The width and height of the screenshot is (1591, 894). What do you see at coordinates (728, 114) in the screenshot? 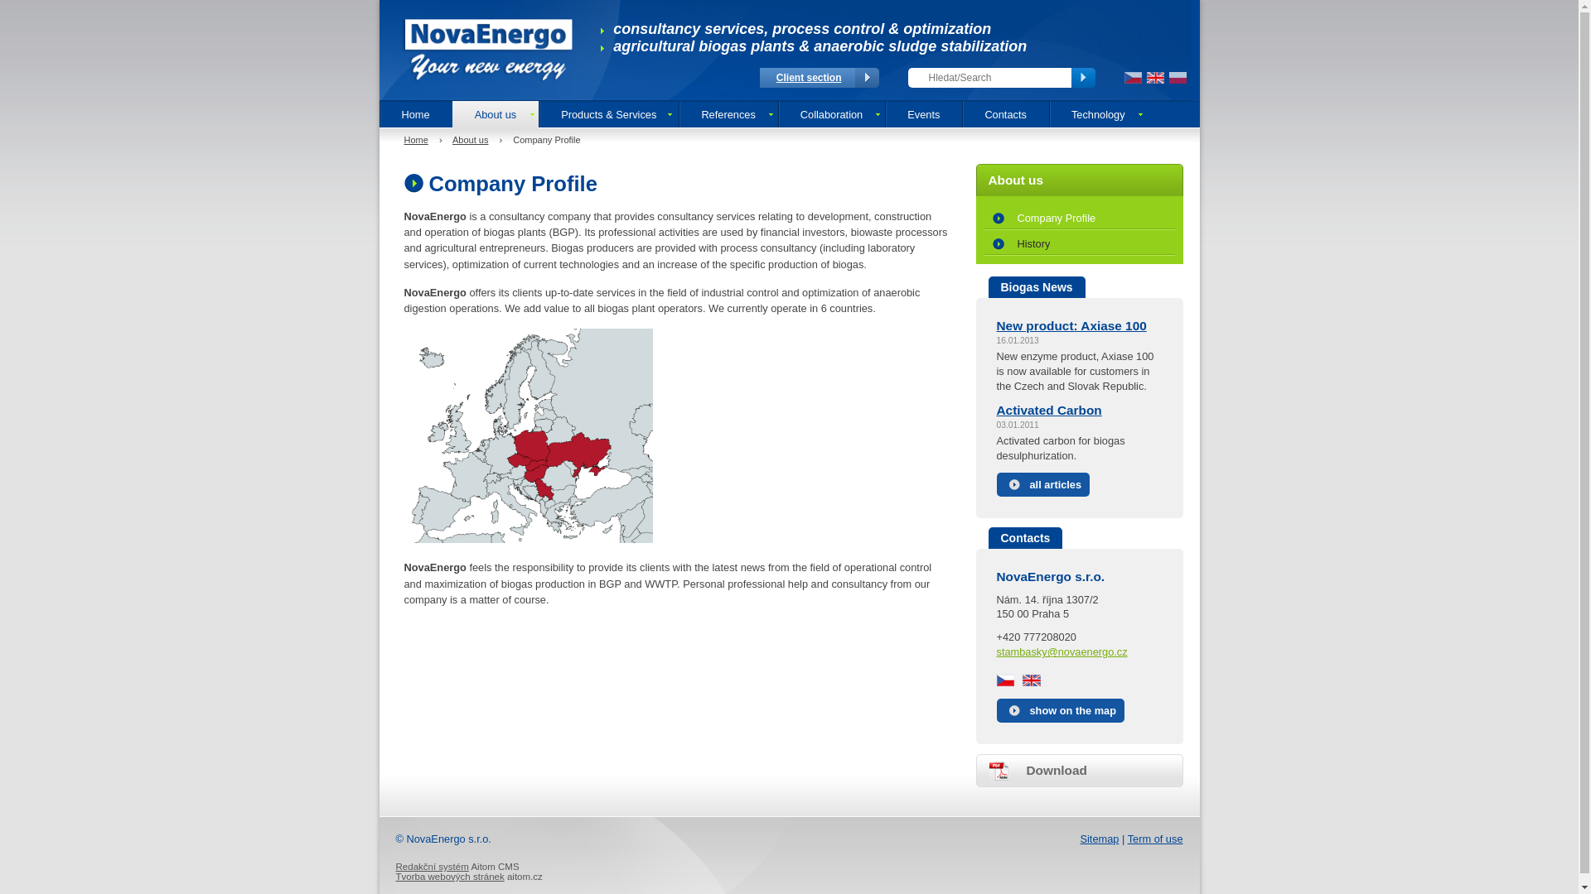
I see `References` at bounding box center [728, 114].